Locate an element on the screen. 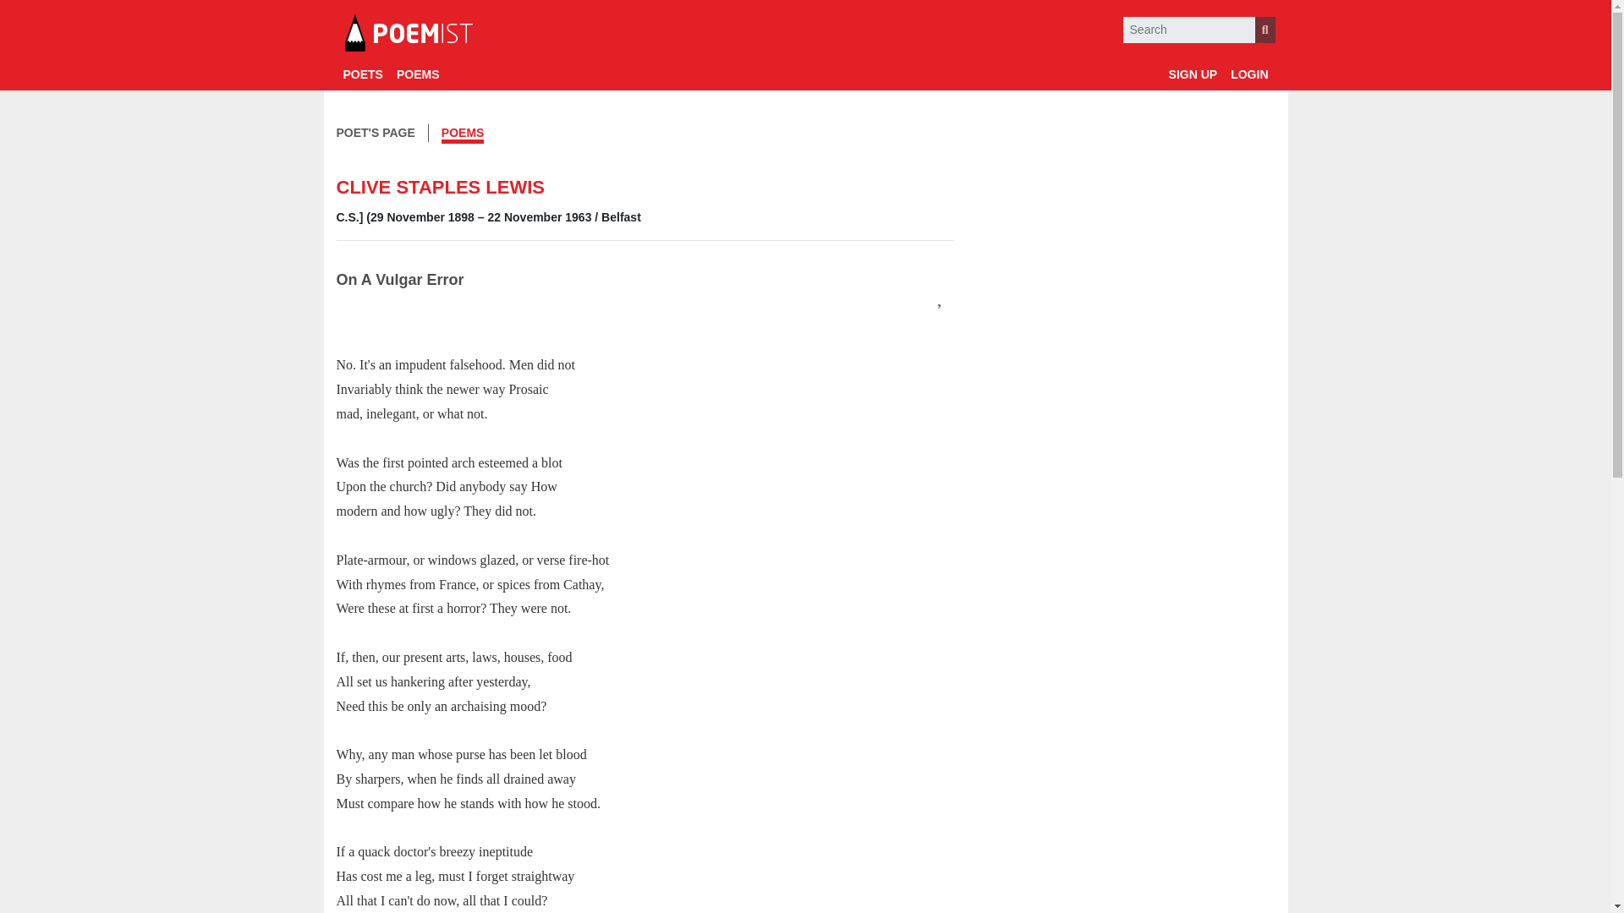 The height and width of the screenshot is (913, 1624). Login is located at coordinates (1249, 74).